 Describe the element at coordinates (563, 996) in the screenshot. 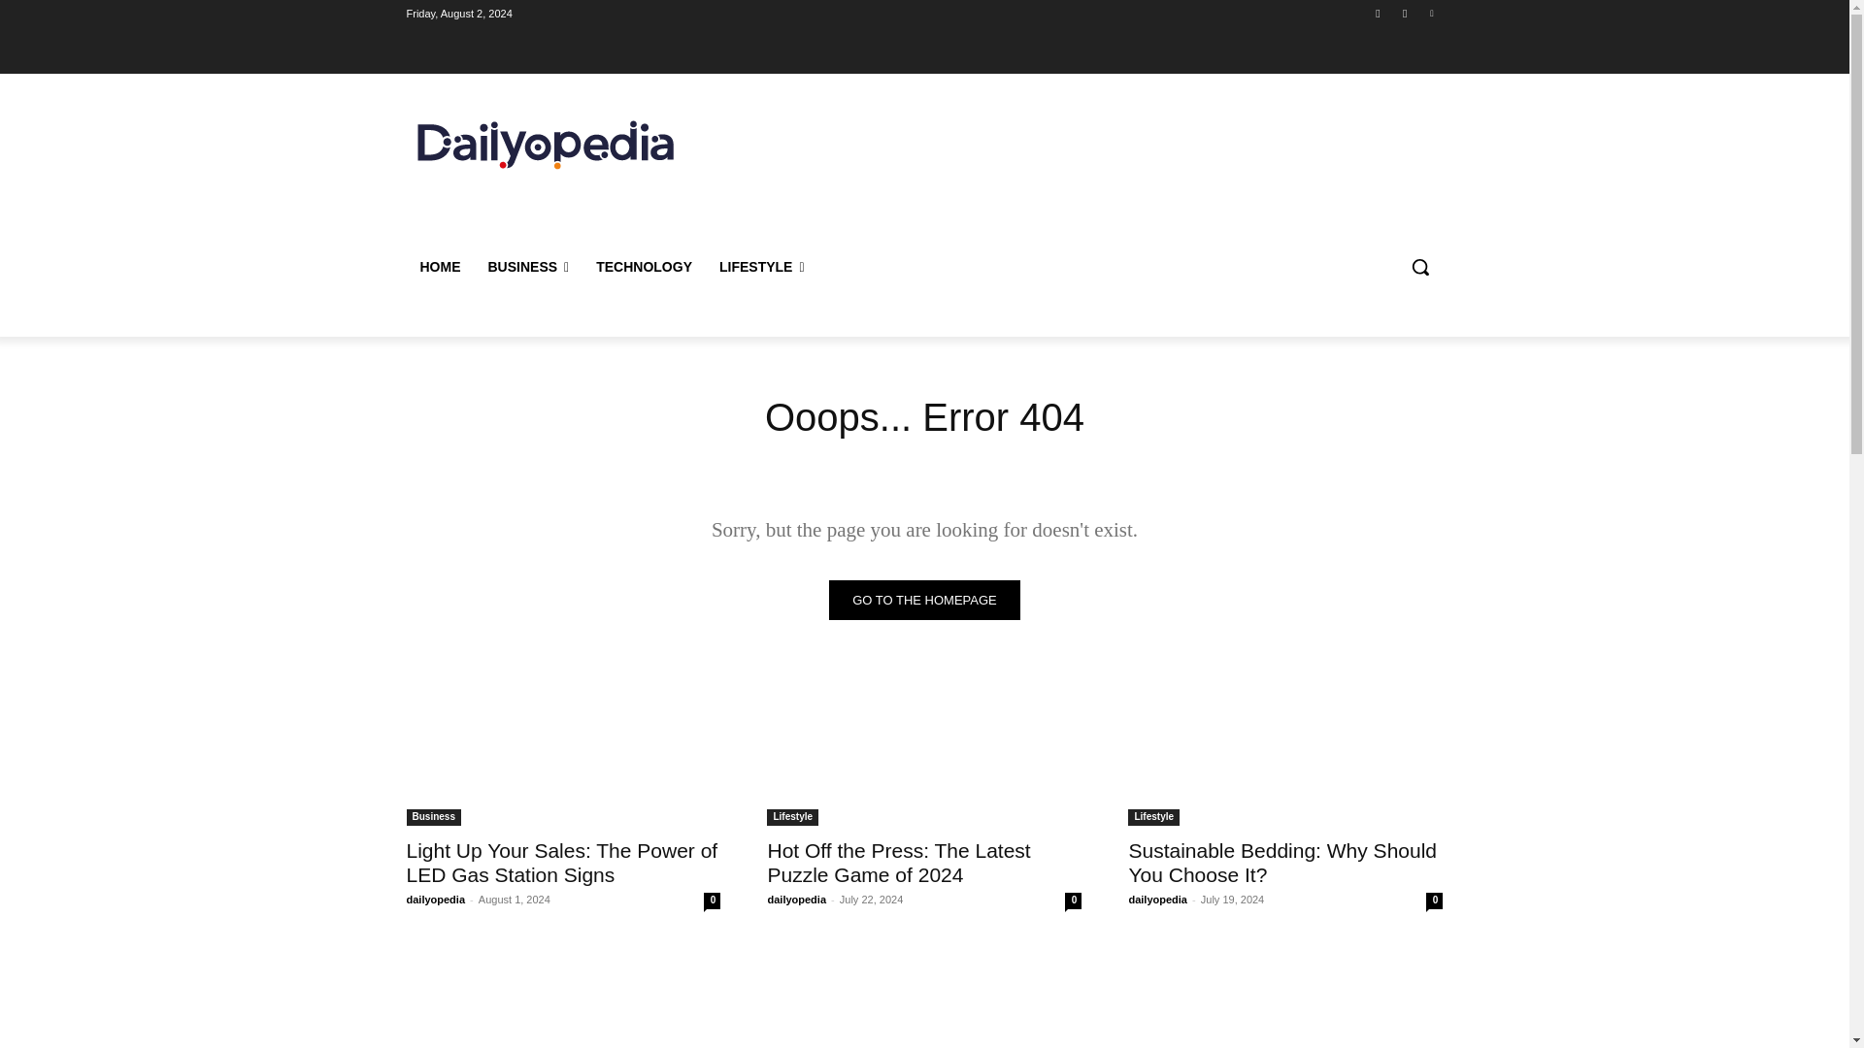

I see `Green Building Practices Gaining Momentum in Oman` at that location.